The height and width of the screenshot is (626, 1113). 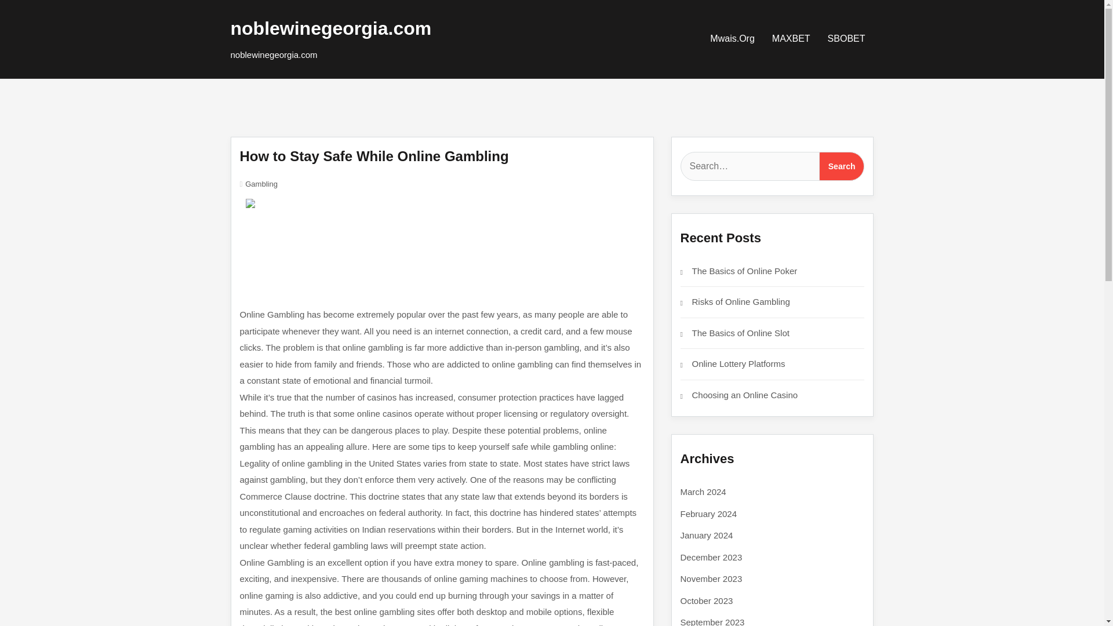 I want to click on Gambling, so click(x=261, y=184).